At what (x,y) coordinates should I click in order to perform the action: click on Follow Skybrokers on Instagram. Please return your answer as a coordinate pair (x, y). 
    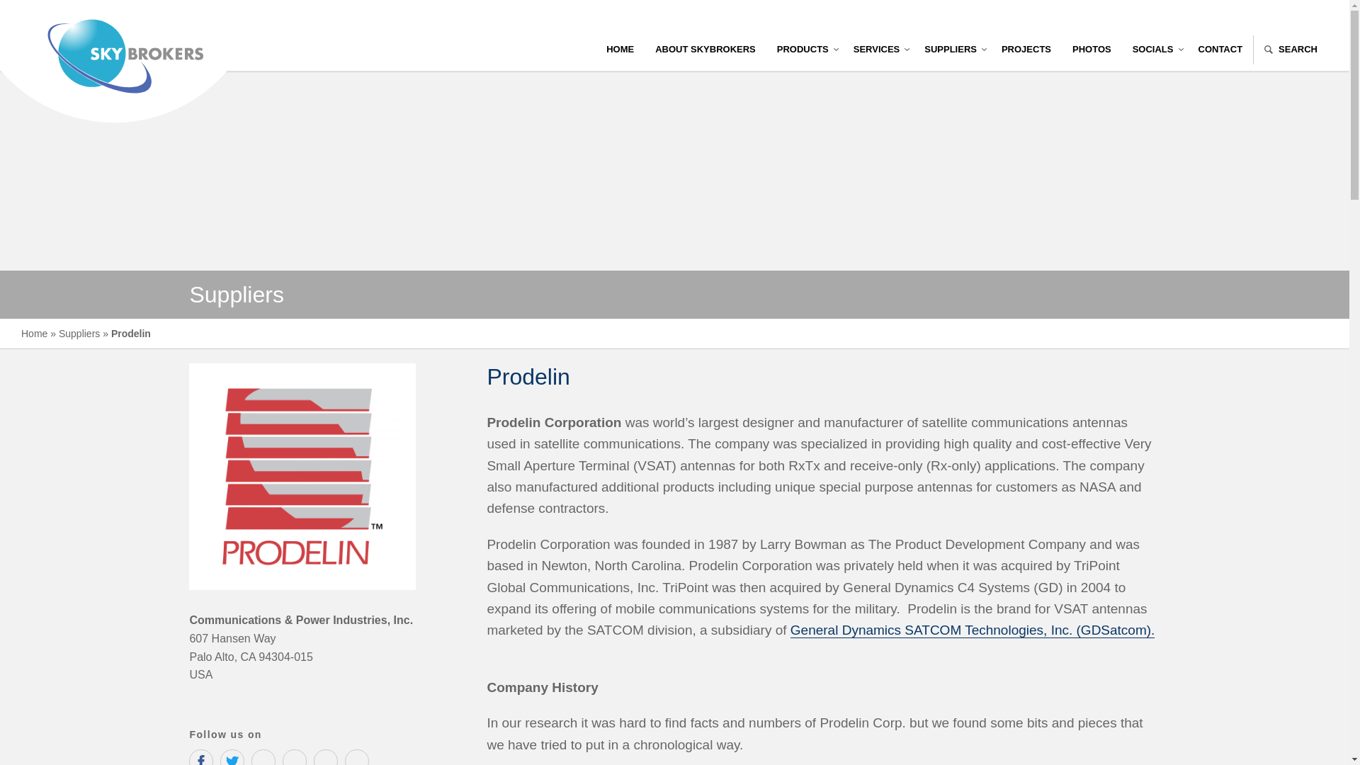
    Looking at the image, I should click on (295, 757).